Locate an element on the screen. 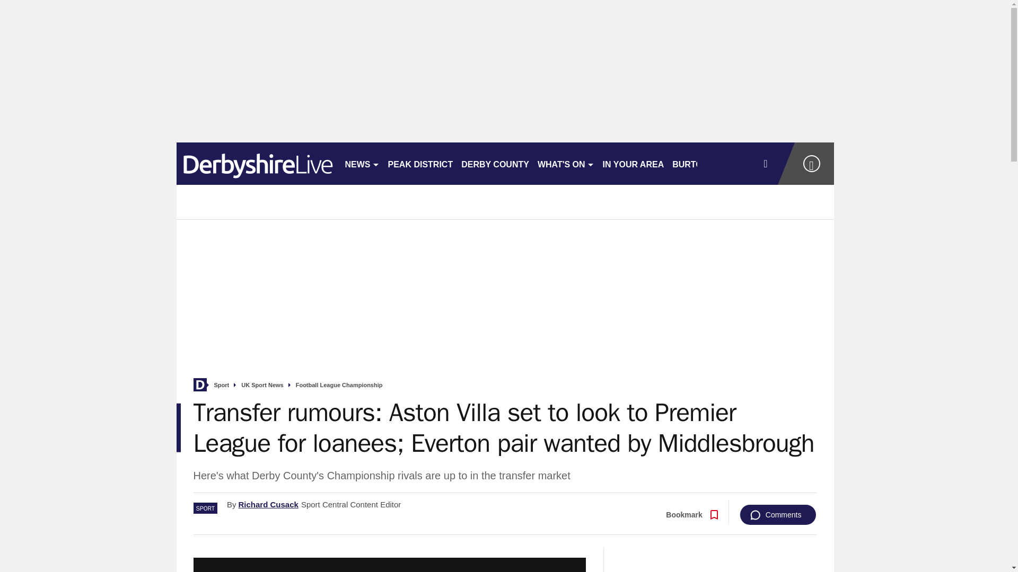 The image size is (1018, 572). BURTONLIVE is located at coordinates (700, 163).